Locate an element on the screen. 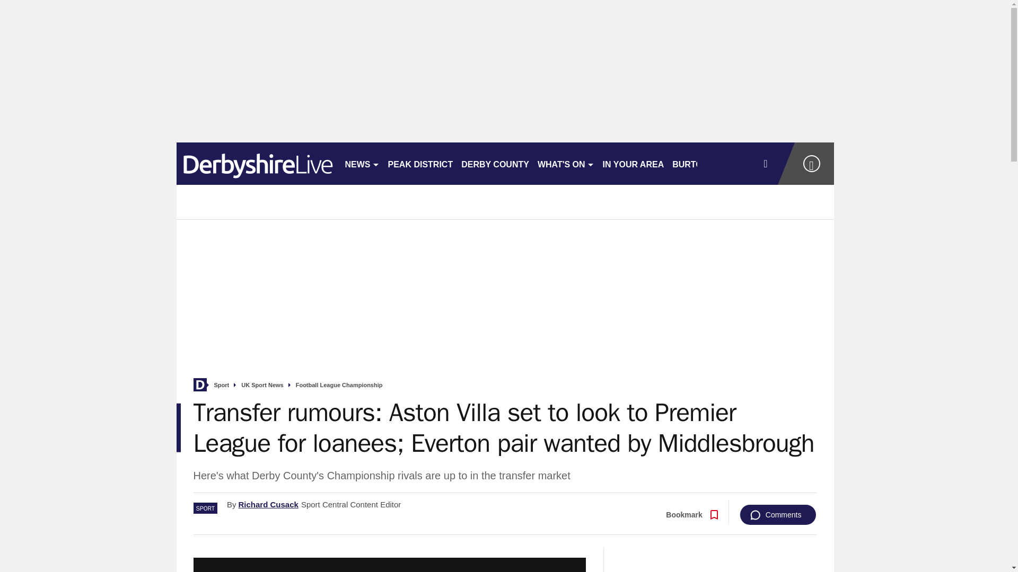 The image size is (1018, 572). BURTONLIVE is located at coordinates (700, 163).